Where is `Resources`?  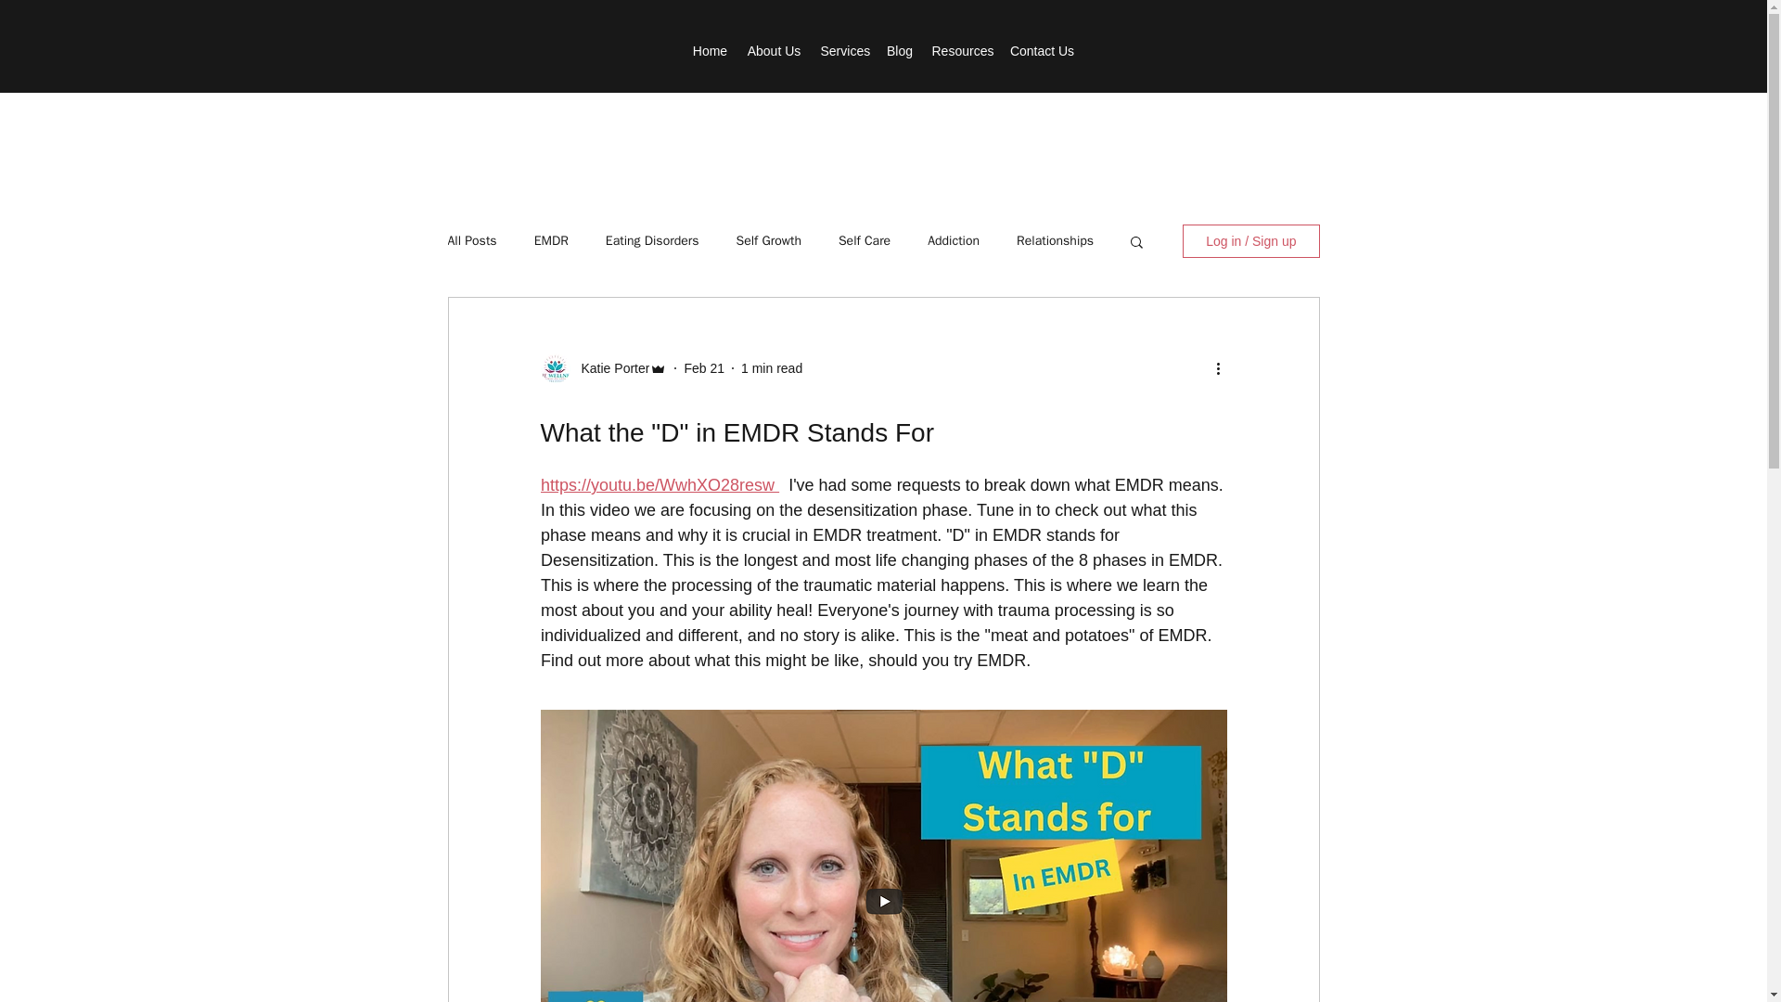 Resources is located at coordinates (961, 50).